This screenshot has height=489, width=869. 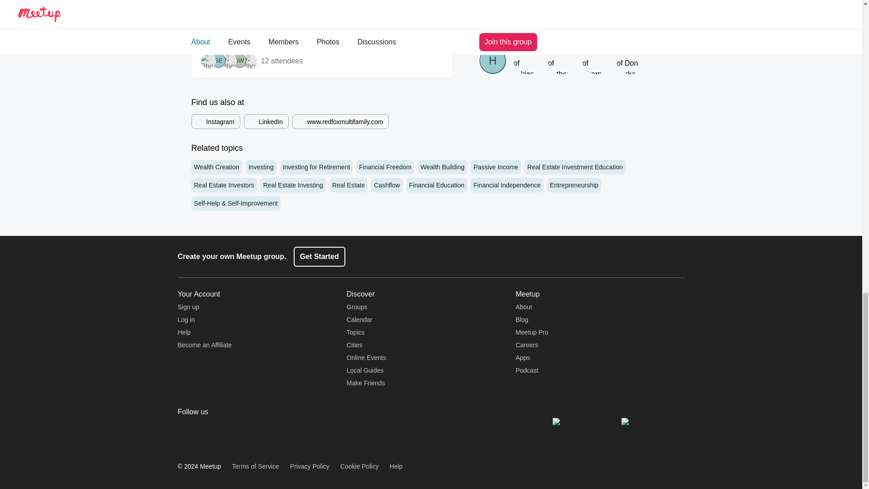 What do you see at coordinates (215, 121) in the screenshot?
I see `Instagram` at bounding box center [215, 121].